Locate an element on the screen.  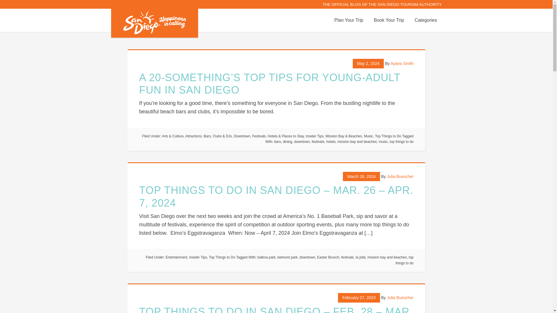
Downtown is located at coordinates (242, 136).